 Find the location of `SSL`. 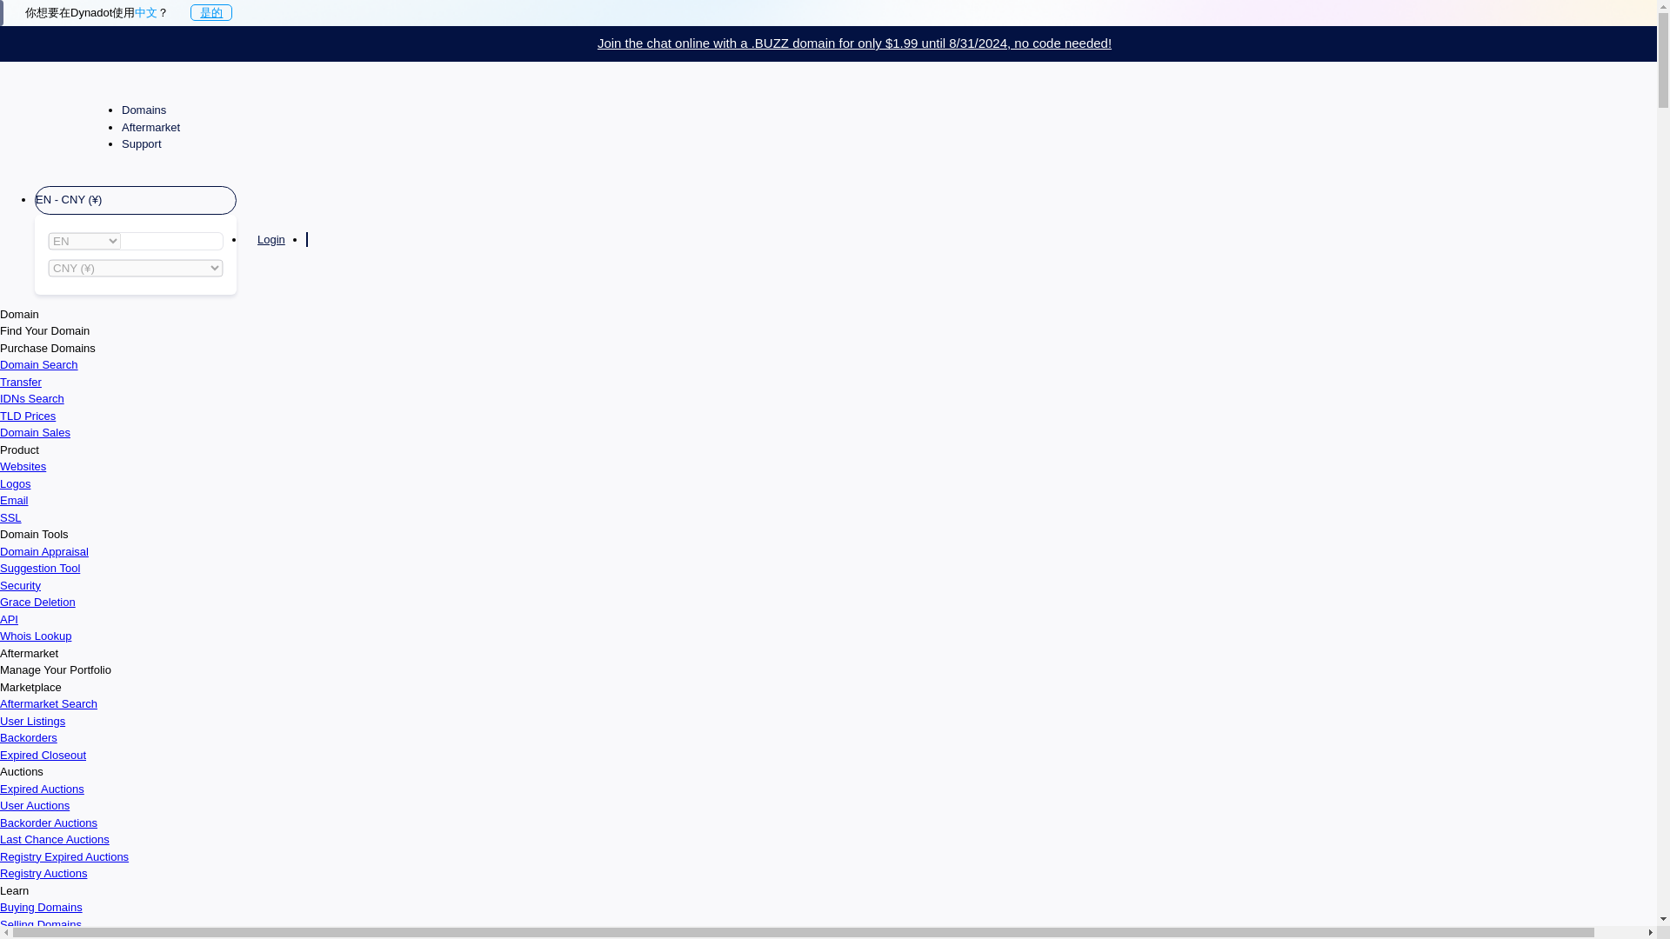

SSL is located at coordinates (10, 516).